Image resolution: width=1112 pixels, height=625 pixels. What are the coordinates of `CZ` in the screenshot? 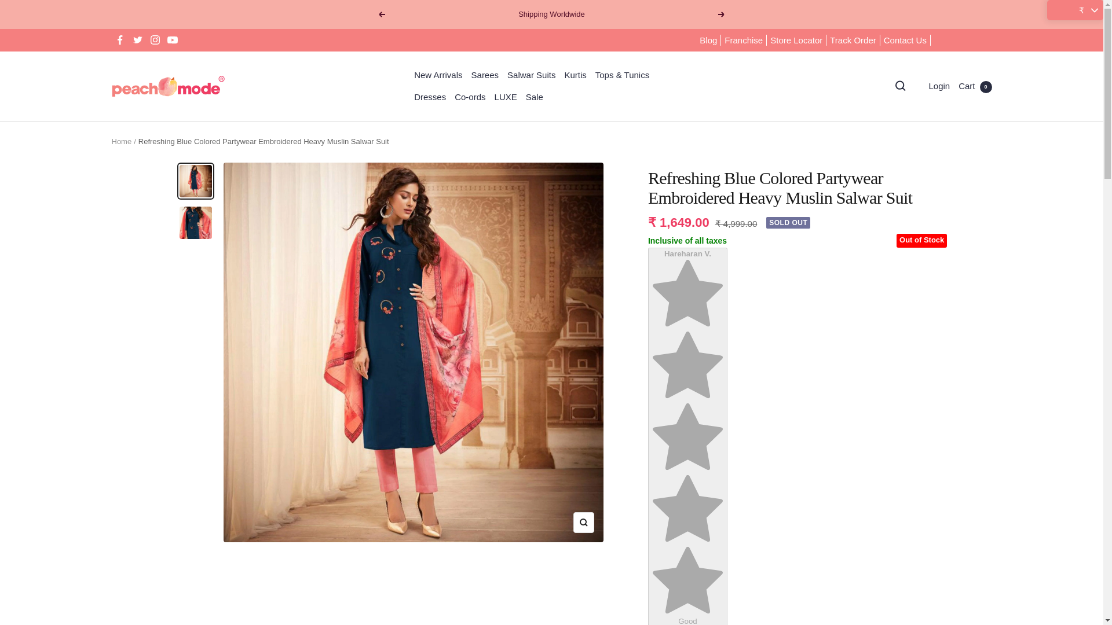 It's located at (917, 156).